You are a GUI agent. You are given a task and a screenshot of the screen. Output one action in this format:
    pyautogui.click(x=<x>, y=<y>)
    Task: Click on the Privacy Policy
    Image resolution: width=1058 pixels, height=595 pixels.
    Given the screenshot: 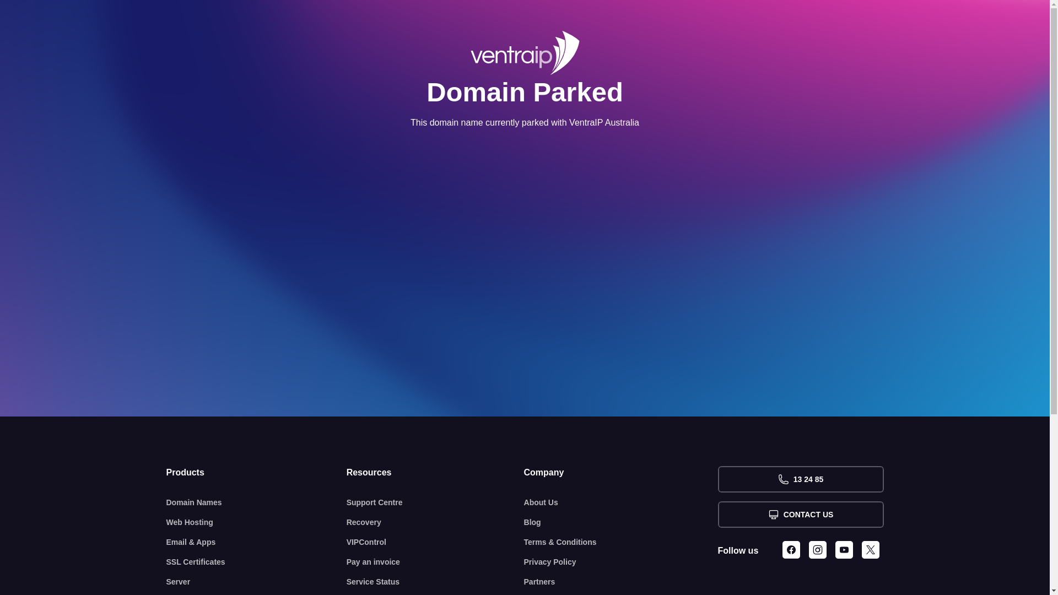 What is the action you would take?
    pyautogui.click(x=621, y=562)
    